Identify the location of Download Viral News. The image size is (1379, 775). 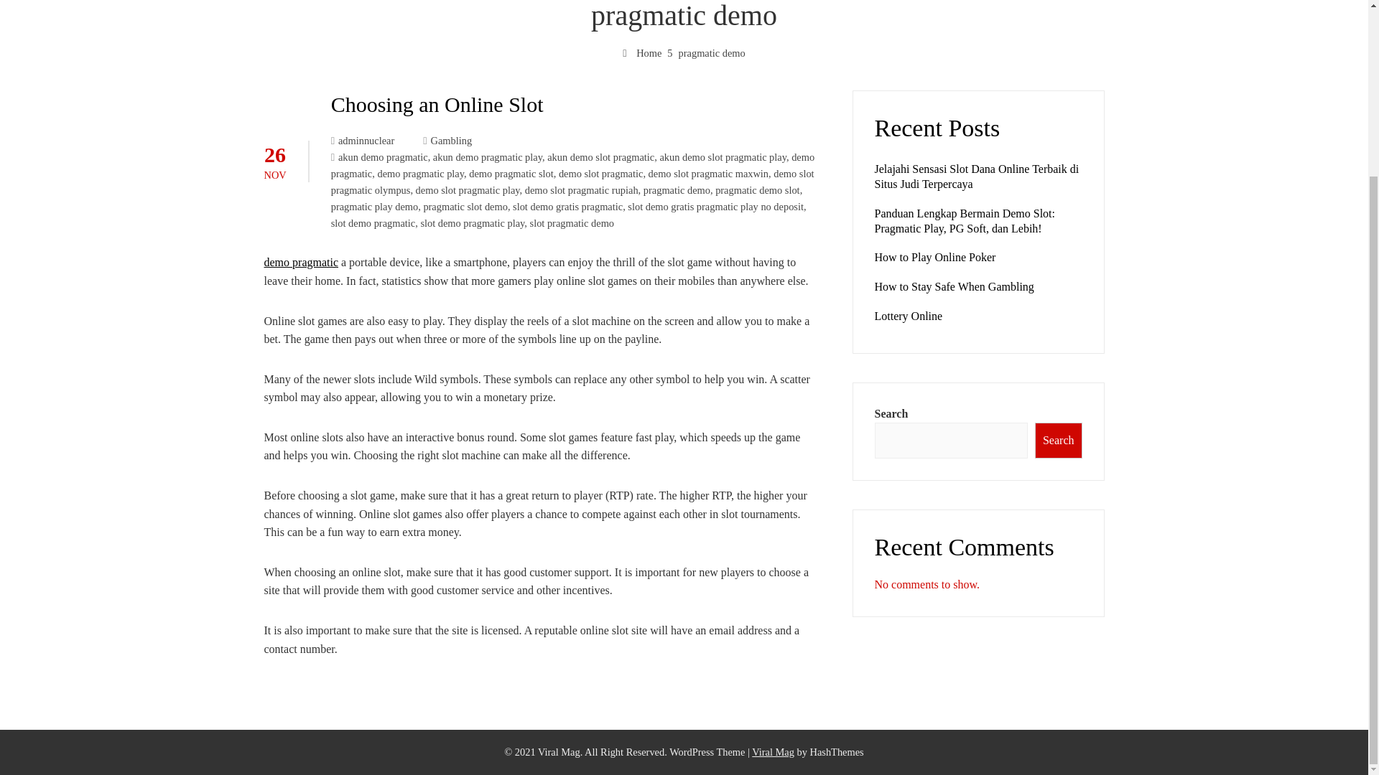
(773, 752).